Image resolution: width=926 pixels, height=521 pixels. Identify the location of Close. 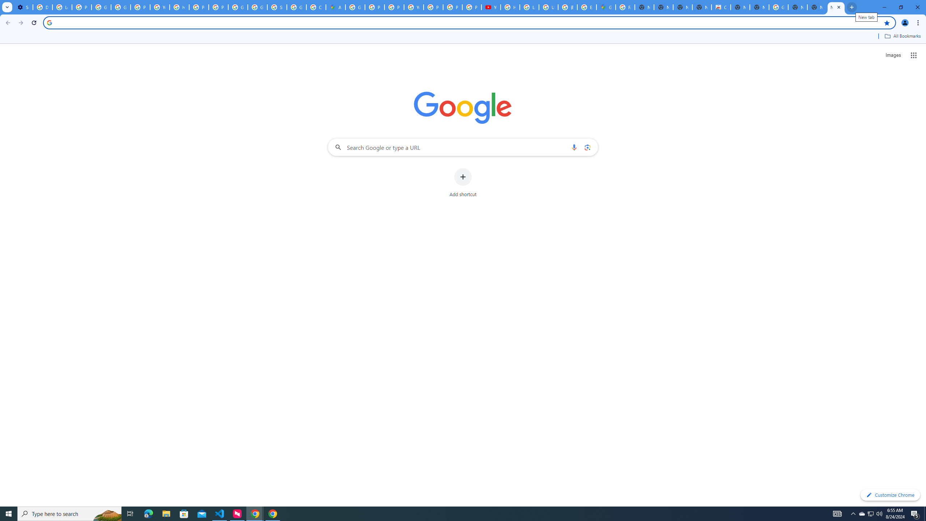
(838, 7).